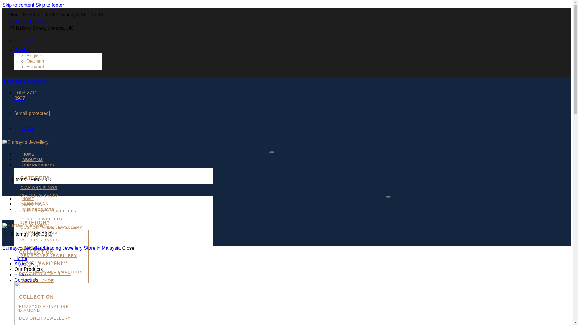  What do you see at coordinates (39, 187) in the screenshot?
I see `DIAMOND RINGS` at bounding box center [39, 187].